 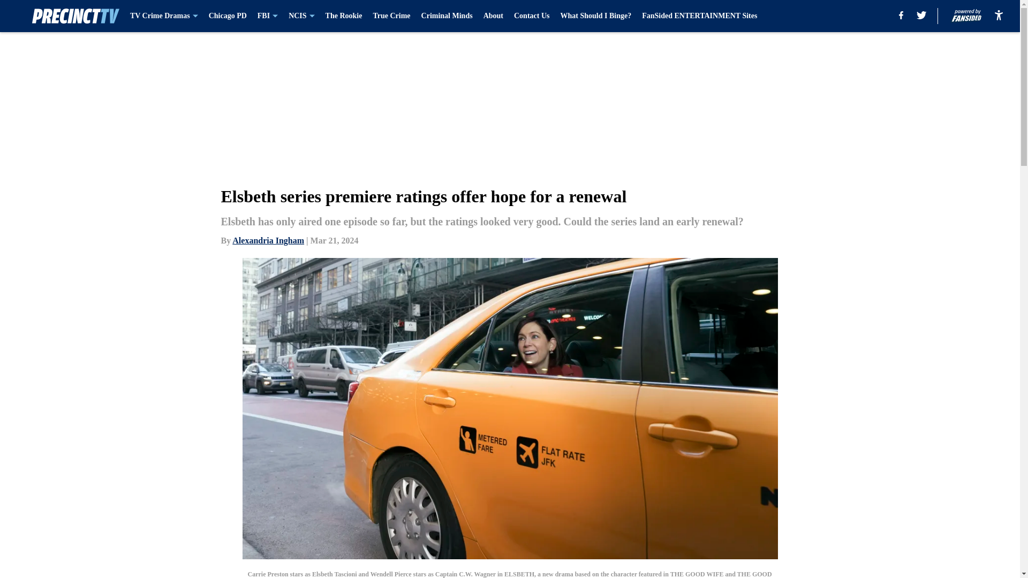 I want to click on Criminal Minds, so click(x=447, y=16).